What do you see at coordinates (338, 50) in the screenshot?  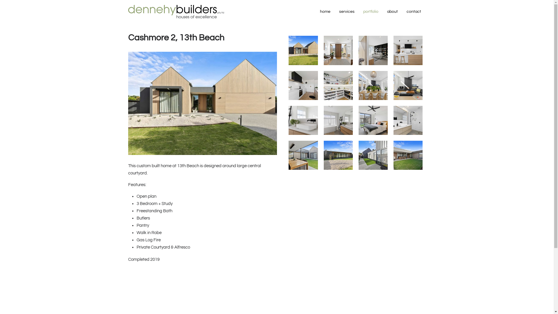 I see `Custom build entrance 13th Beach` at bounding box center [338, 50].